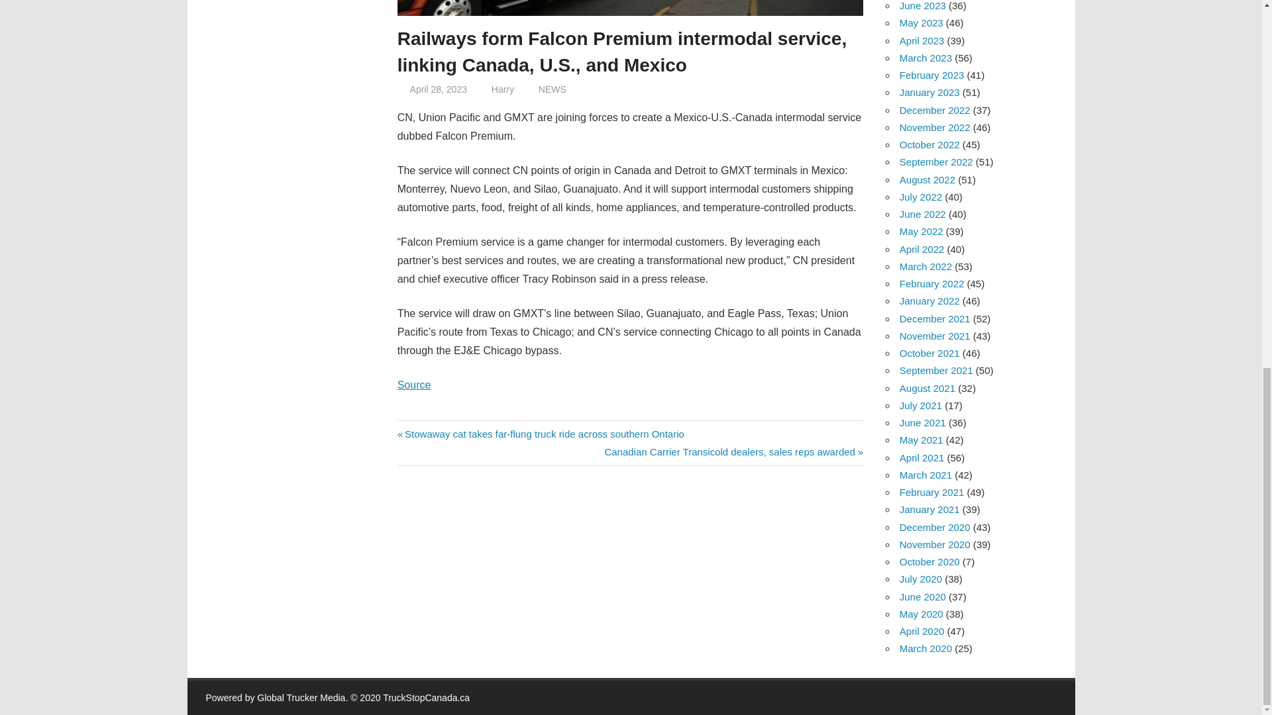 The height and width of the screenshot is (715, 1272). I want to click on December 2022, so click(934, 110).